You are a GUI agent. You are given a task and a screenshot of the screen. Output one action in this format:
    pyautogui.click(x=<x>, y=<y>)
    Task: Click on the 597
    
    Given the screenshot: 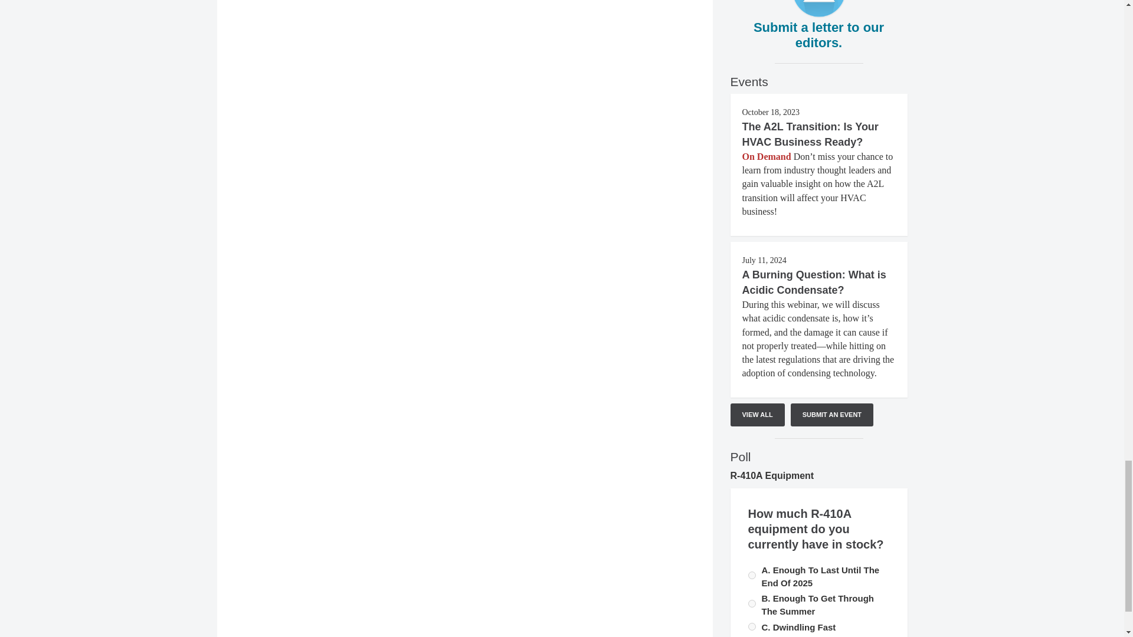 What is the action you would take?
    pyautogui.click(x=752, y=574)
    